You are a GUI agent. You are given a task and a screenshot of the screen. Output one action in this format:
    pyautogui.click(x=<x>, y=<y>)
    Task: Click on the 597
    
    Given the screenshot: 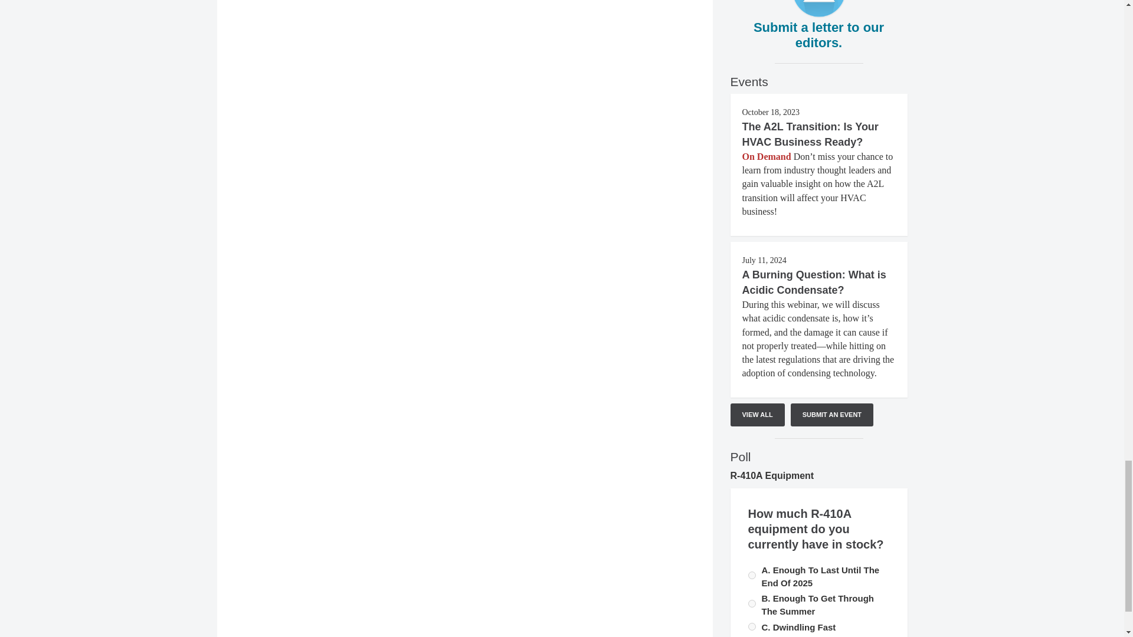 What is the action you would take?
    pyautogui.click(x=752, y=574)
    